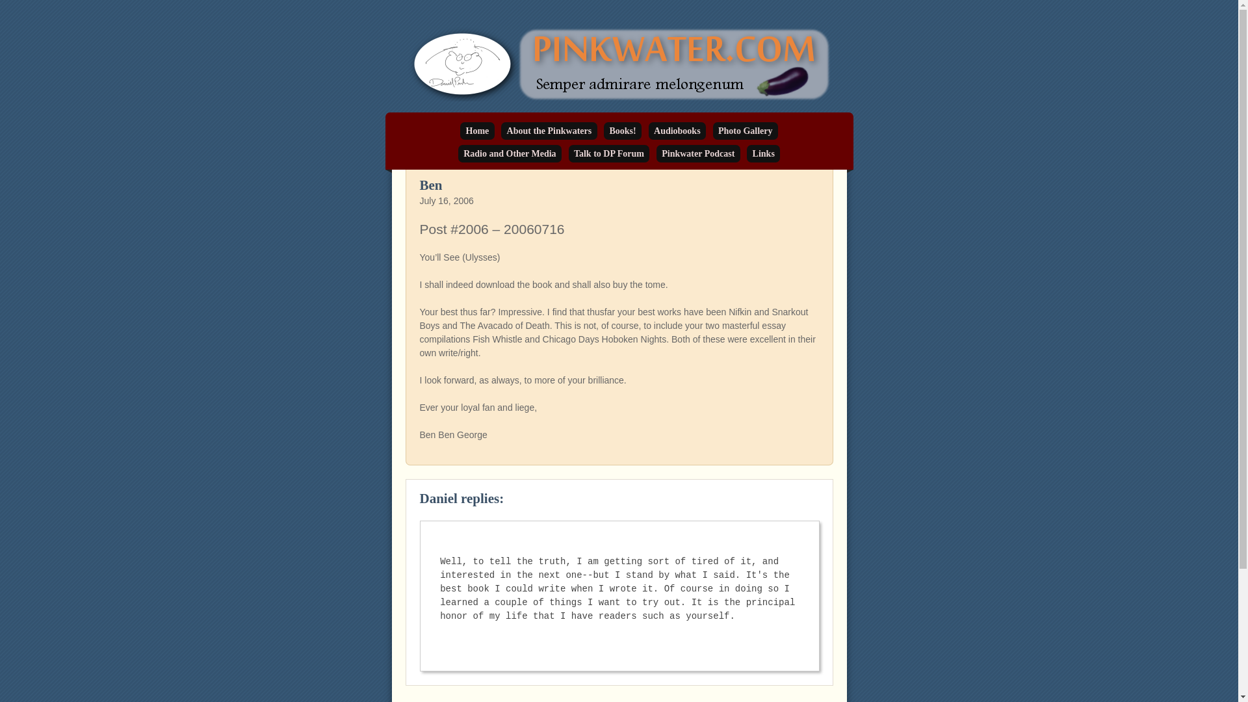 This screenshot has height=702, width=1248. What do you see at coordinates (610, 153) in the screenshot?
I see `Talk to DP Forum` at bounding box center [610, 153].